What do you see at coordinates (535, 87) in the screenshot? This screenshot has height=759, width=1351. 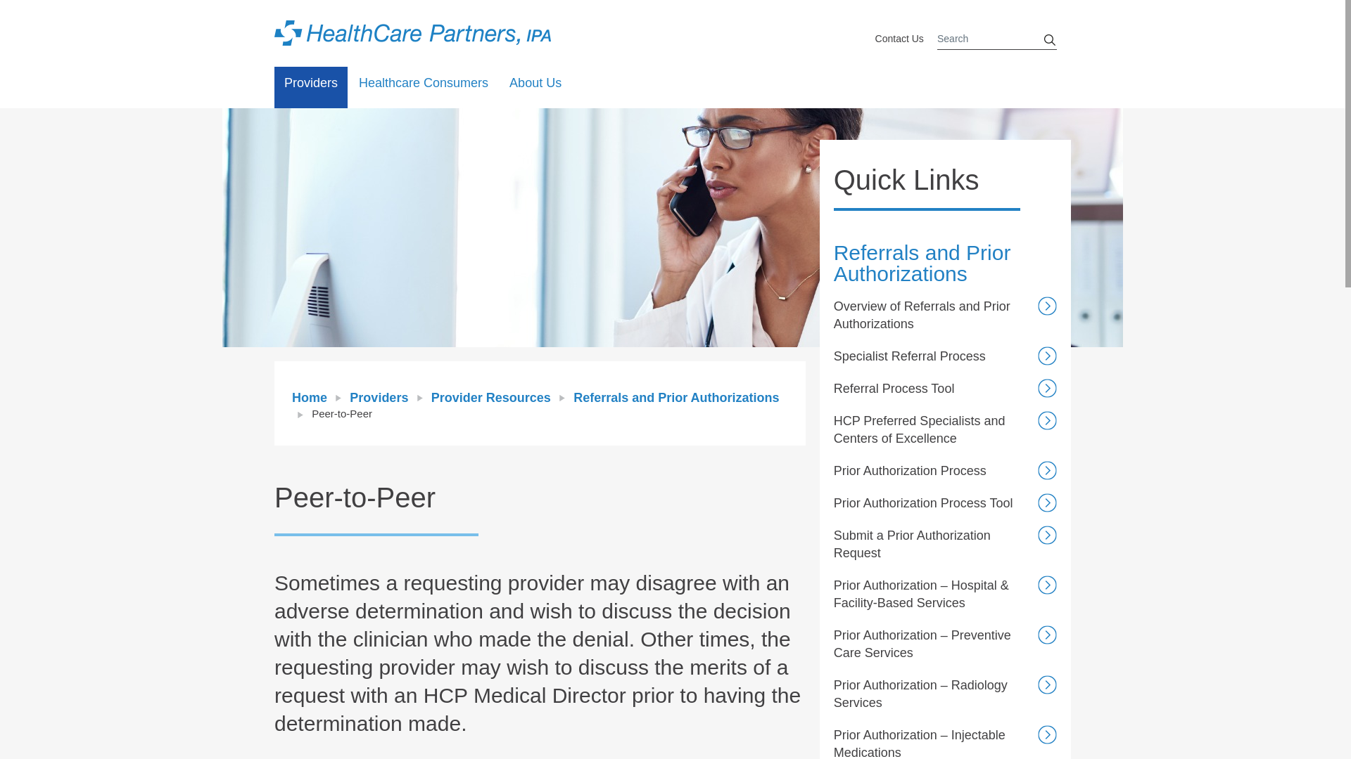 I see `About Us` at bounding box center [535, 87].